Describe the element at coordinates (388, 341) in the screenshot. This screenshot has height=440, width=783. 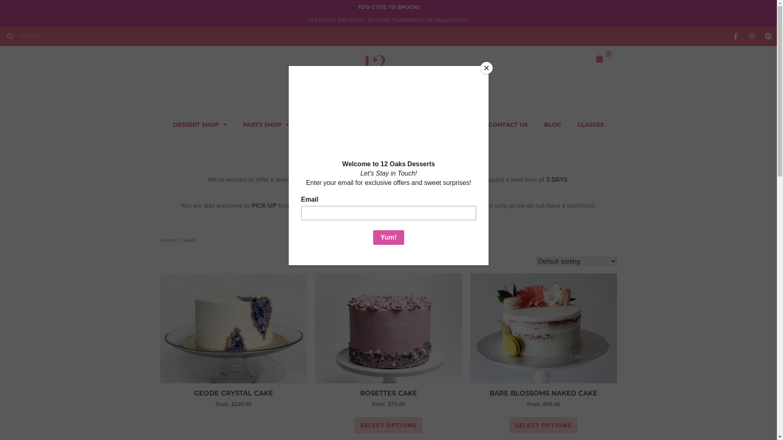
I see `ROSETTES CAKE
$70.00` at that location.